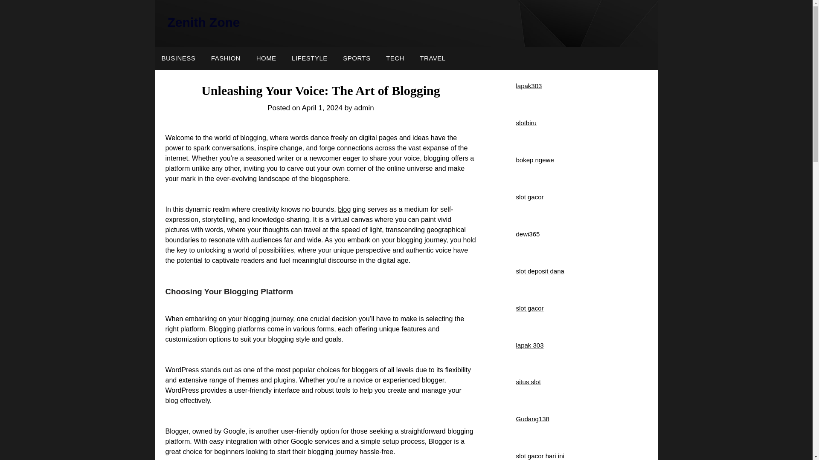 This screenshot has height=460, width=819. What do you see at coordinates (540, 271) in the screenshot?
I see `slot deposit dana` at bounding box center [540, 271].